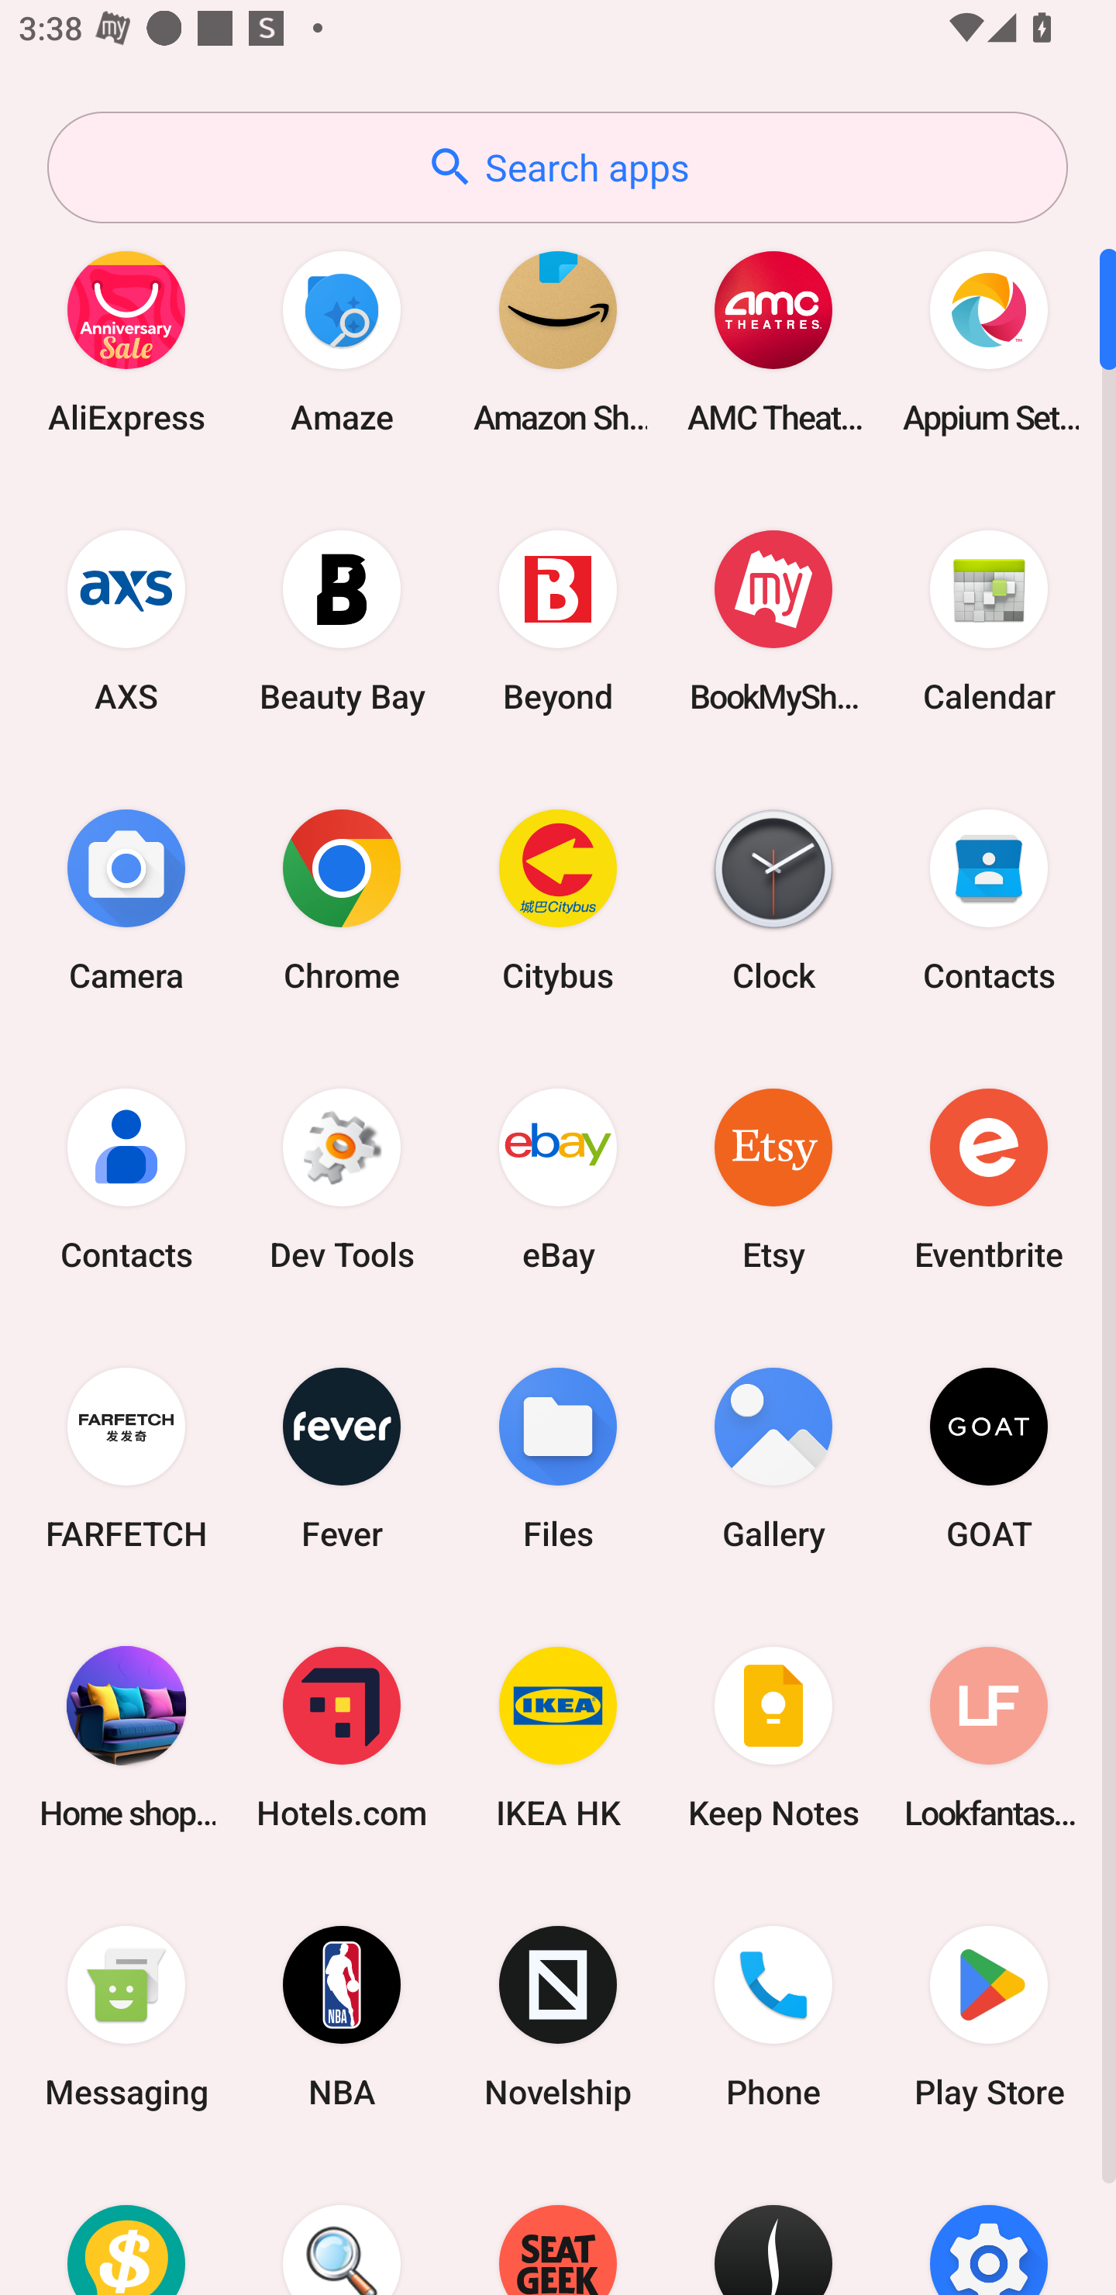  I want to click on Etsy, so click(773, 1179).